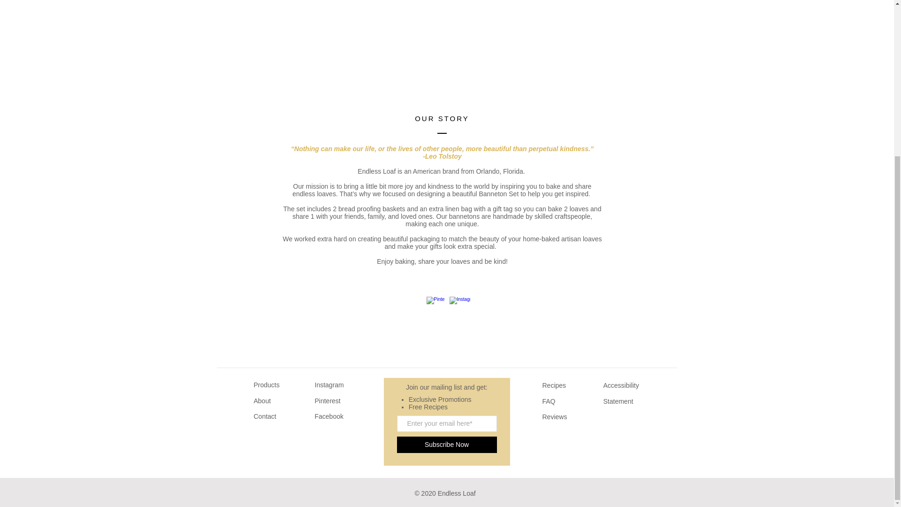  Describe the element at coordinates (618, 401) in the screenshot. I see `Statement` at that location.